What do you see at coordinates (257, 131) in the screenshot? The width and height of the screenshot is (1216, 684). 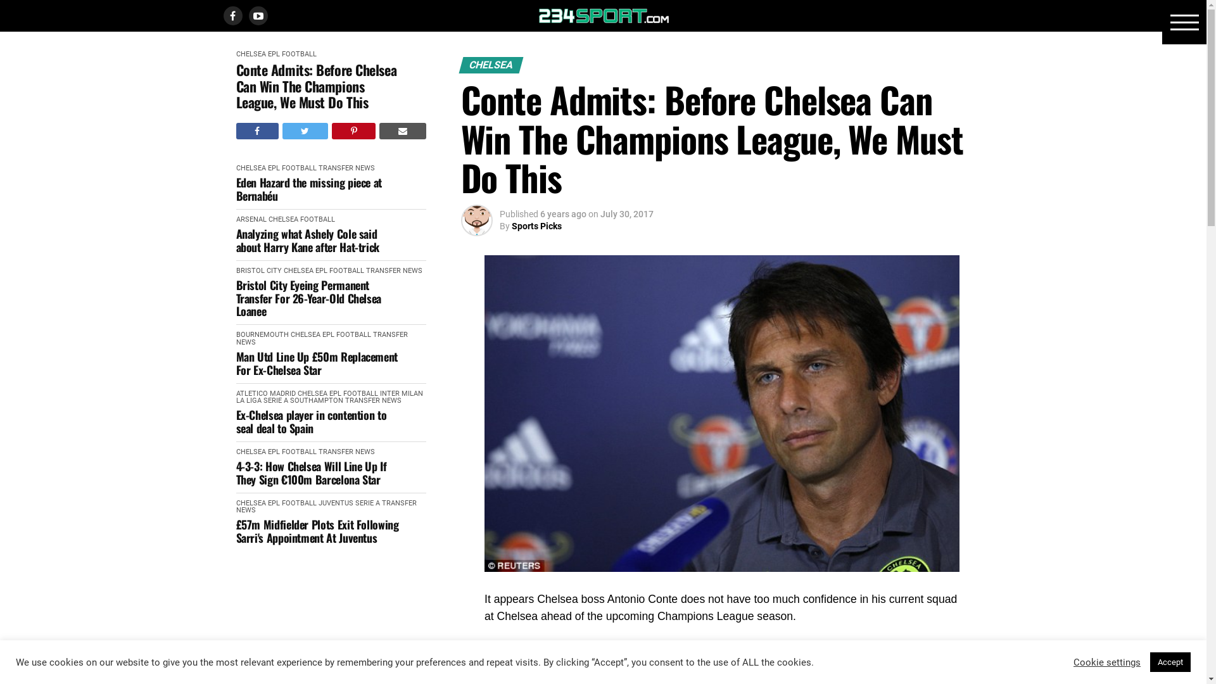 I see `Share on Facebook` at bounding box center [257, 131].